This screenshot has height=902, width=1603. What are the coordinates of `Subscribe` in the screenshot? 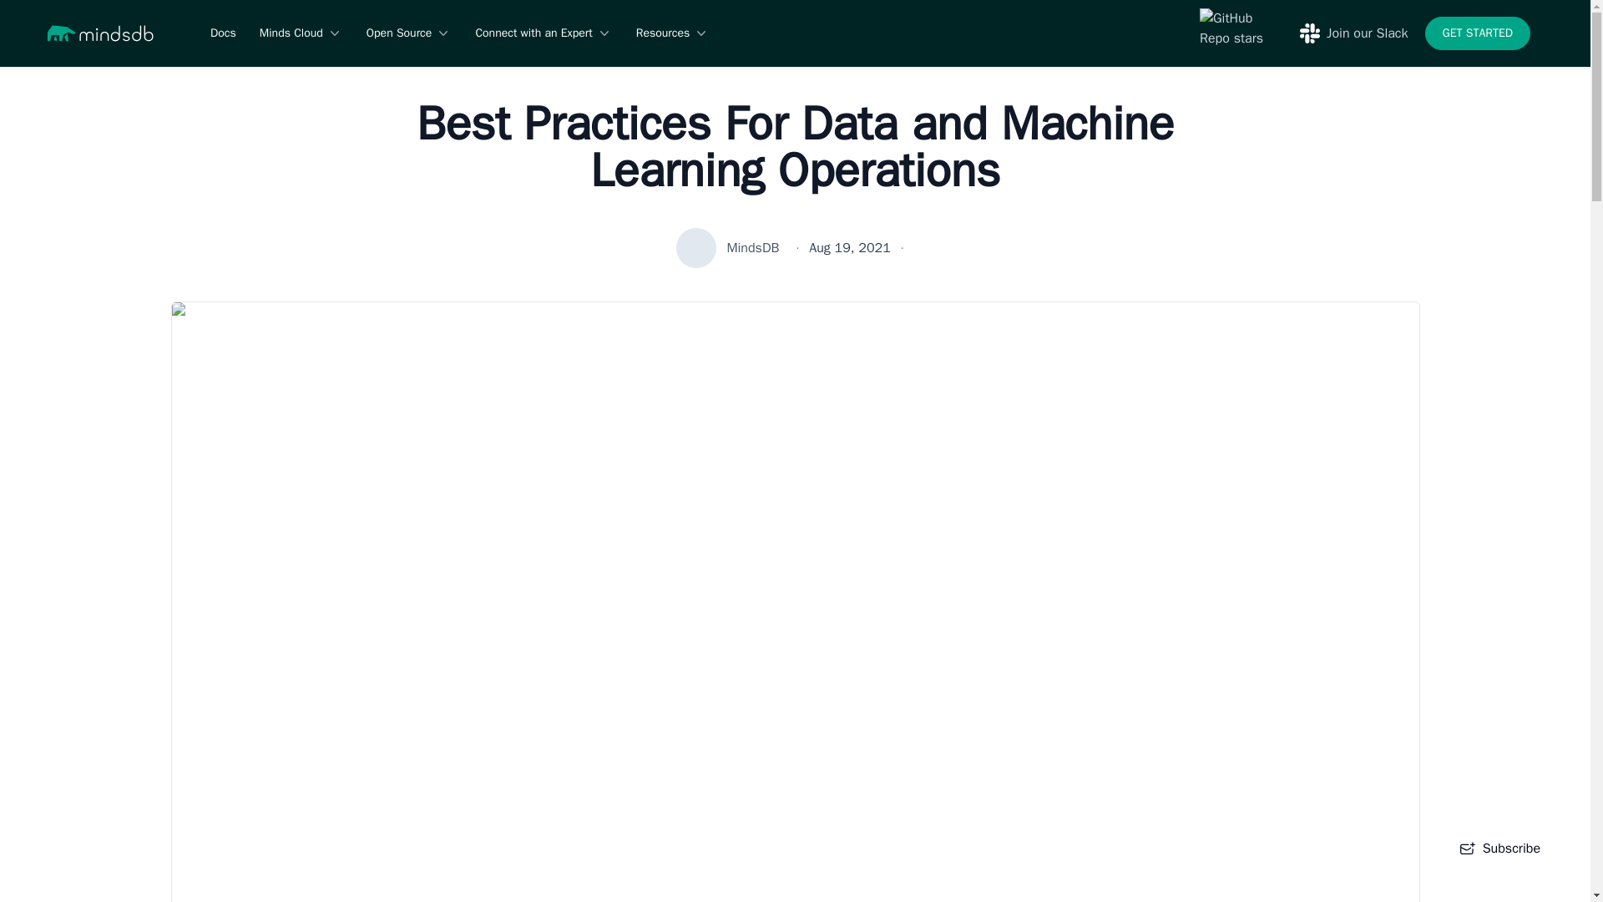 It's located at (1499, 849).